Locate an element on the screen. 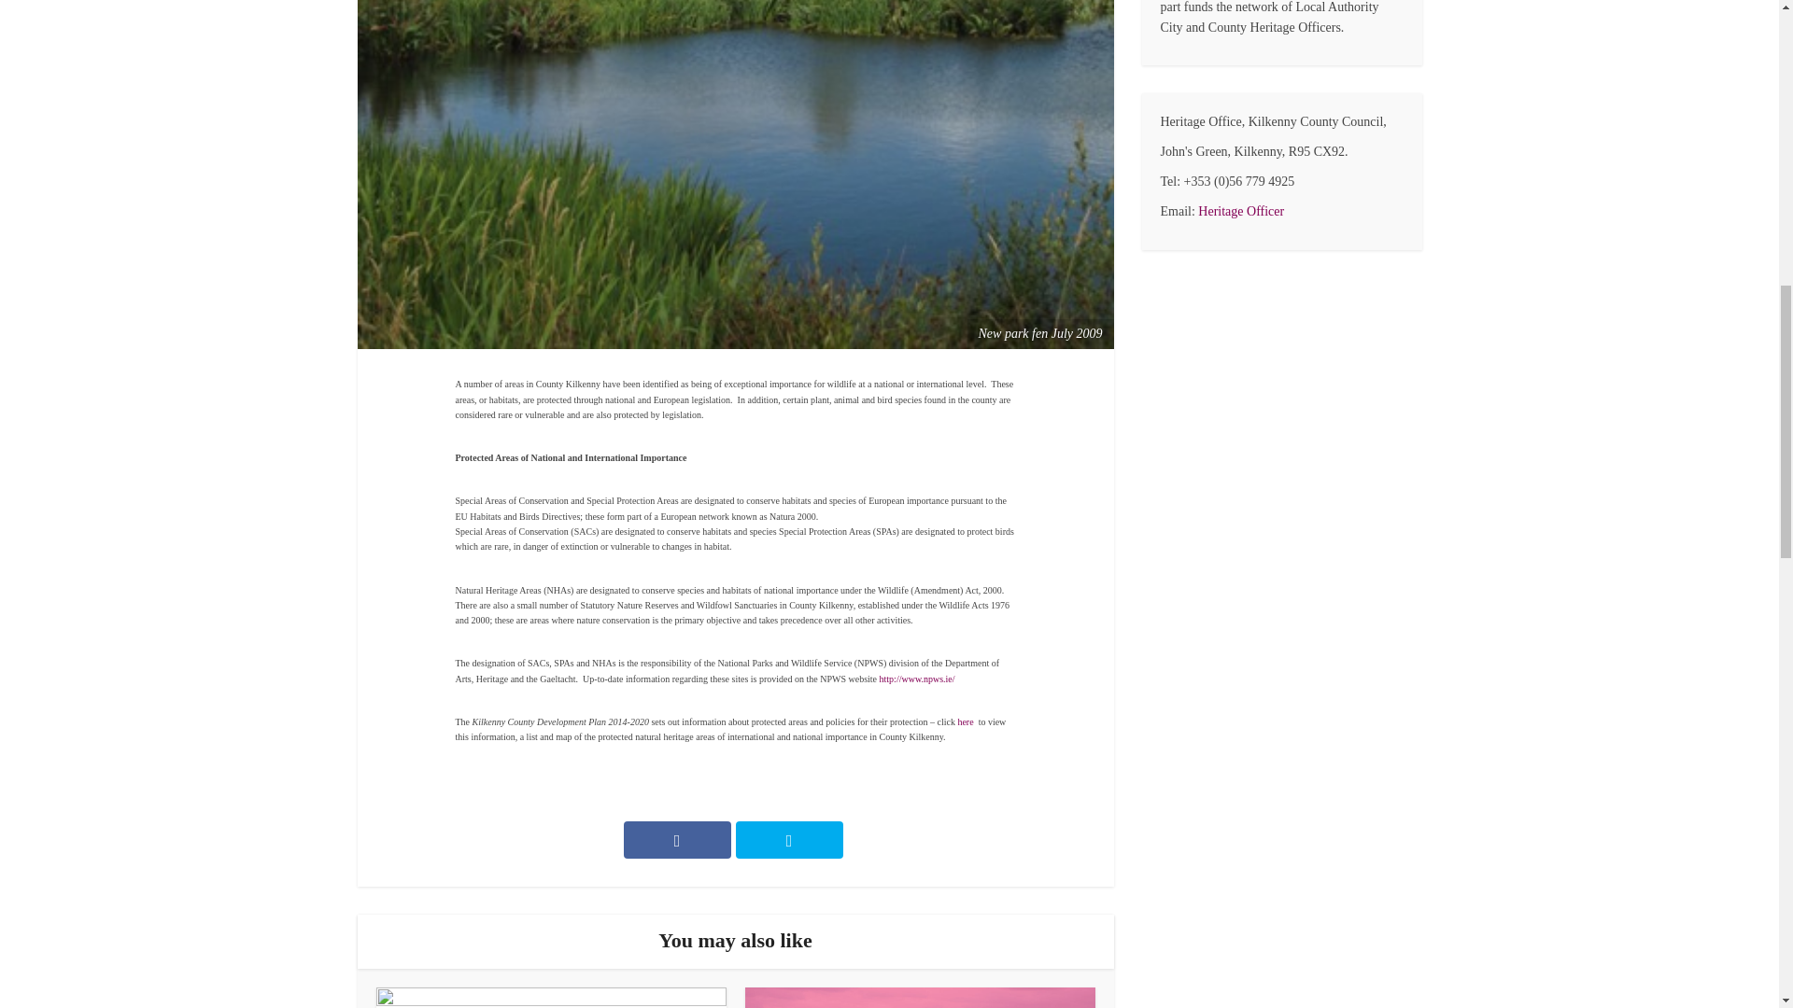  here is located at coordinates (966, 721).